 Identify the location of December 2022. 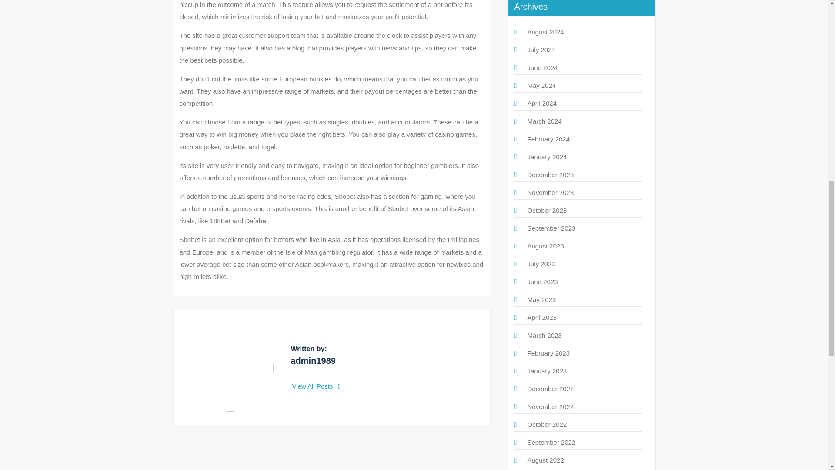
(550, 388).